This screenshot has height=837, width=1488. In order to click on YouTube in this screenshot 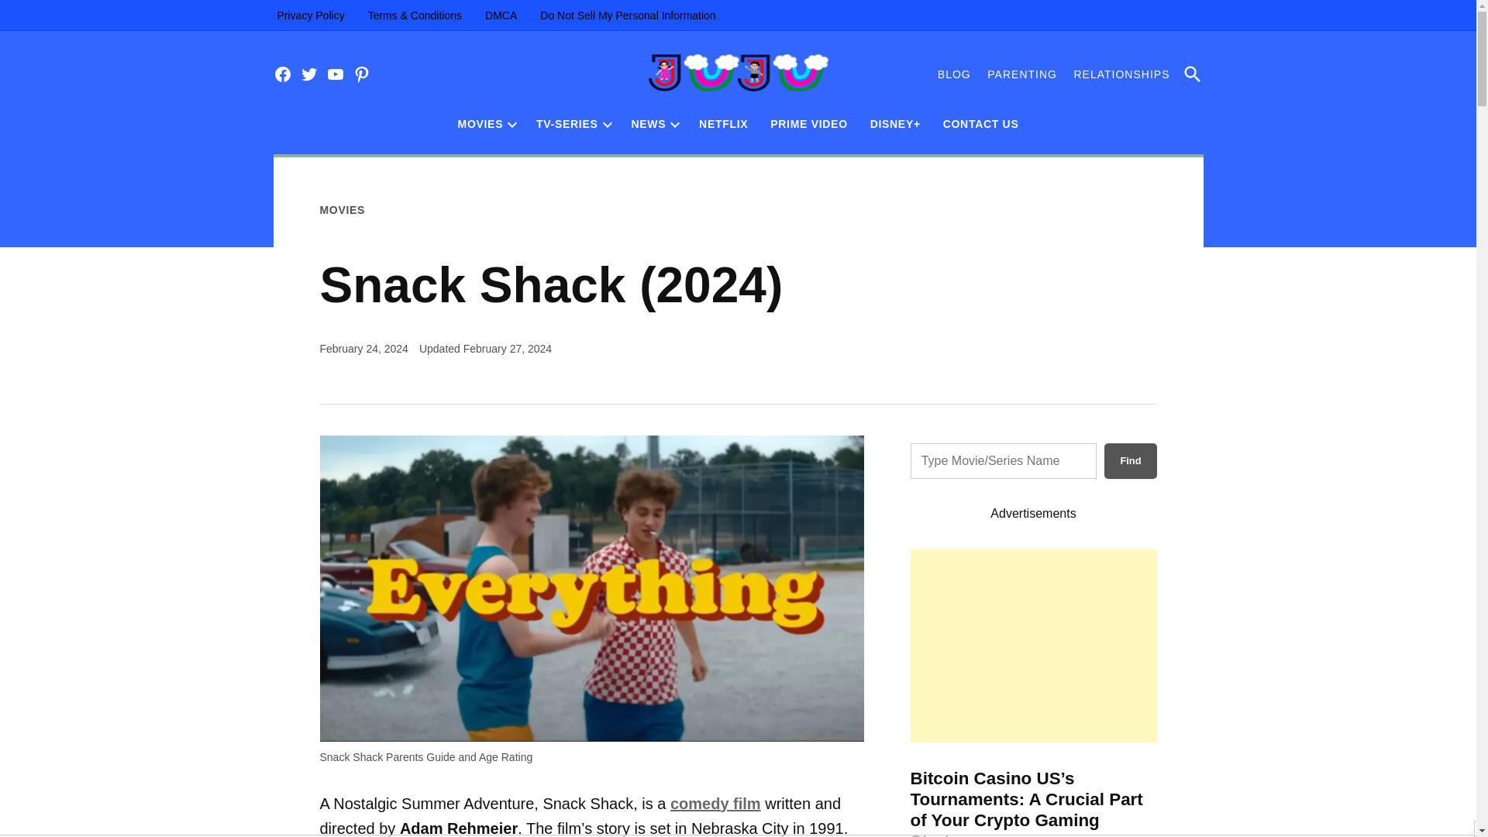, I will do `click(335, 74)`.